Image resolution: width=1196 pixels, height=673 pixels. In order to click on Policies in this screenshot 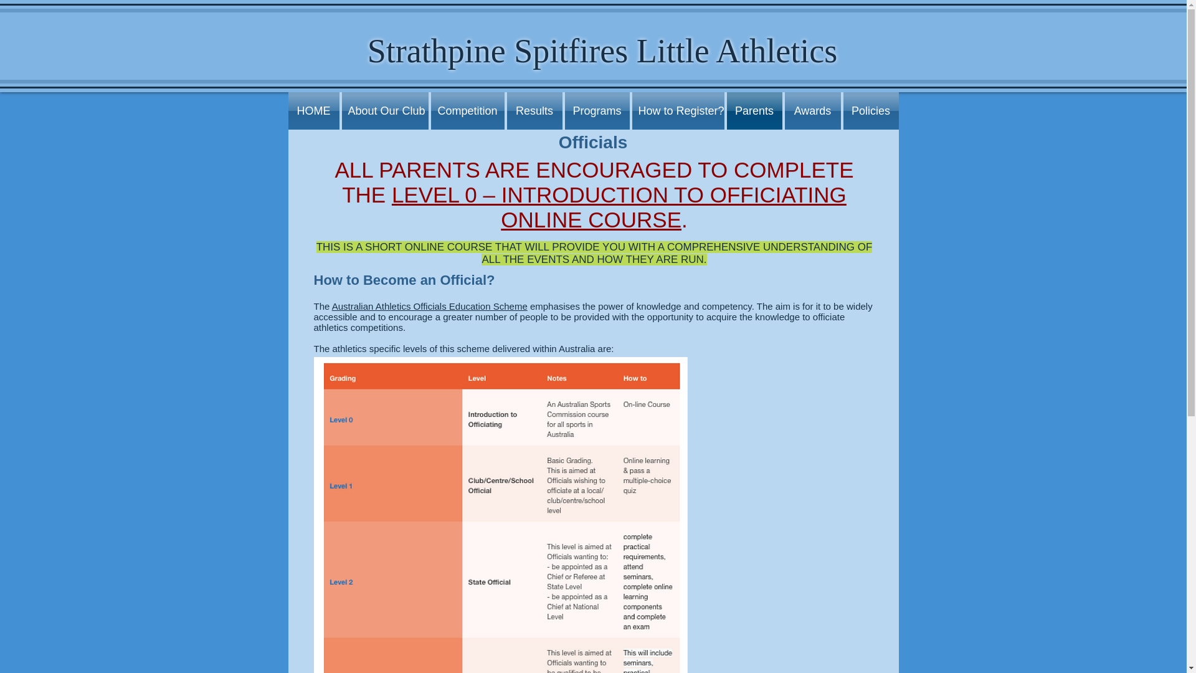, I will do `click(870, 111)`.